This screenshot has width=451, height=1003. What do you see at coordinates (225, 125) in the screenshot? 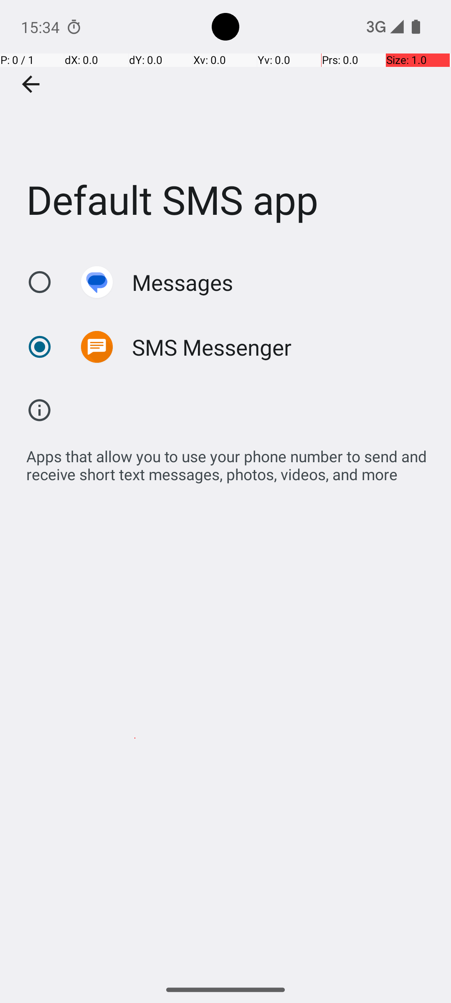
I see `Default SMS app` at bounding box center [225, 125].